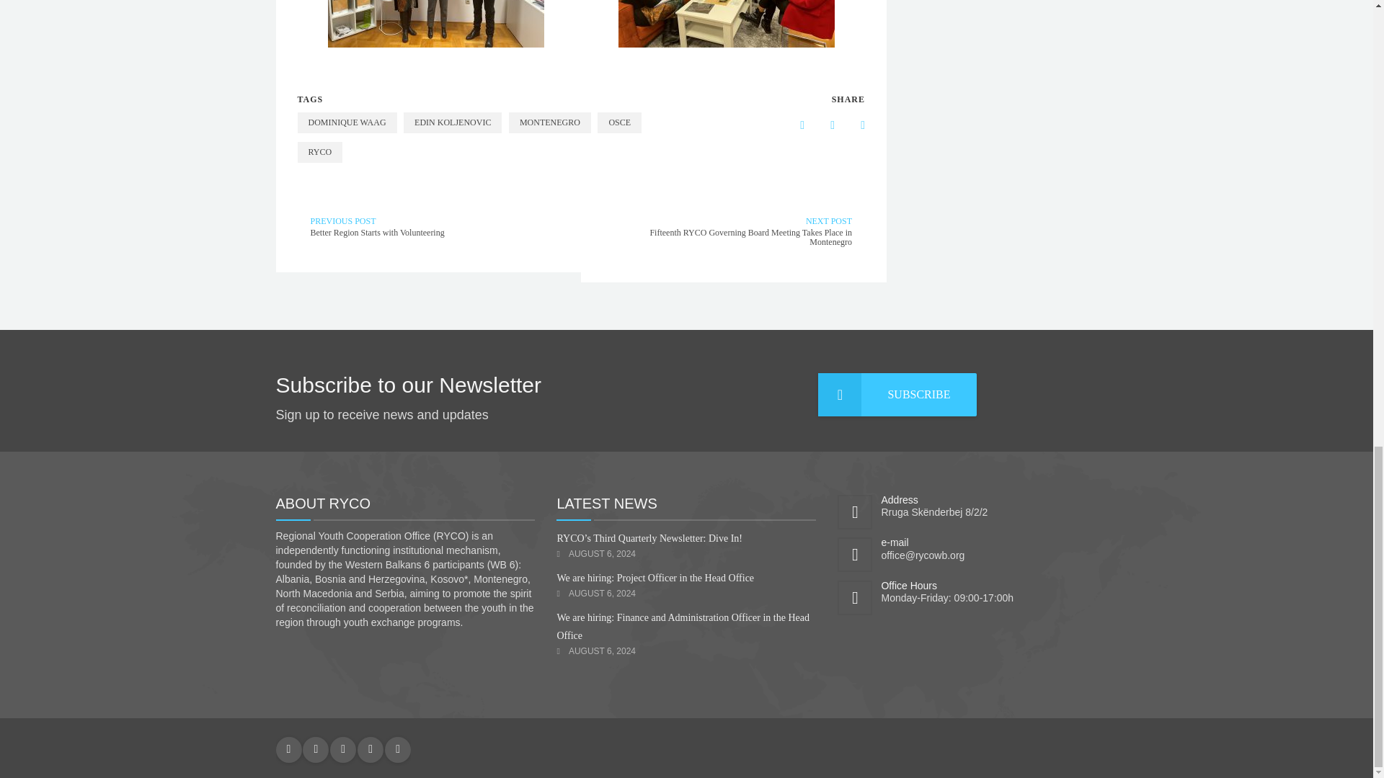 This screenshot has height=778, width=1384. Describe the element at coordinates (791, 125) in the screenshot. I see `Share on Facebook` at that location.